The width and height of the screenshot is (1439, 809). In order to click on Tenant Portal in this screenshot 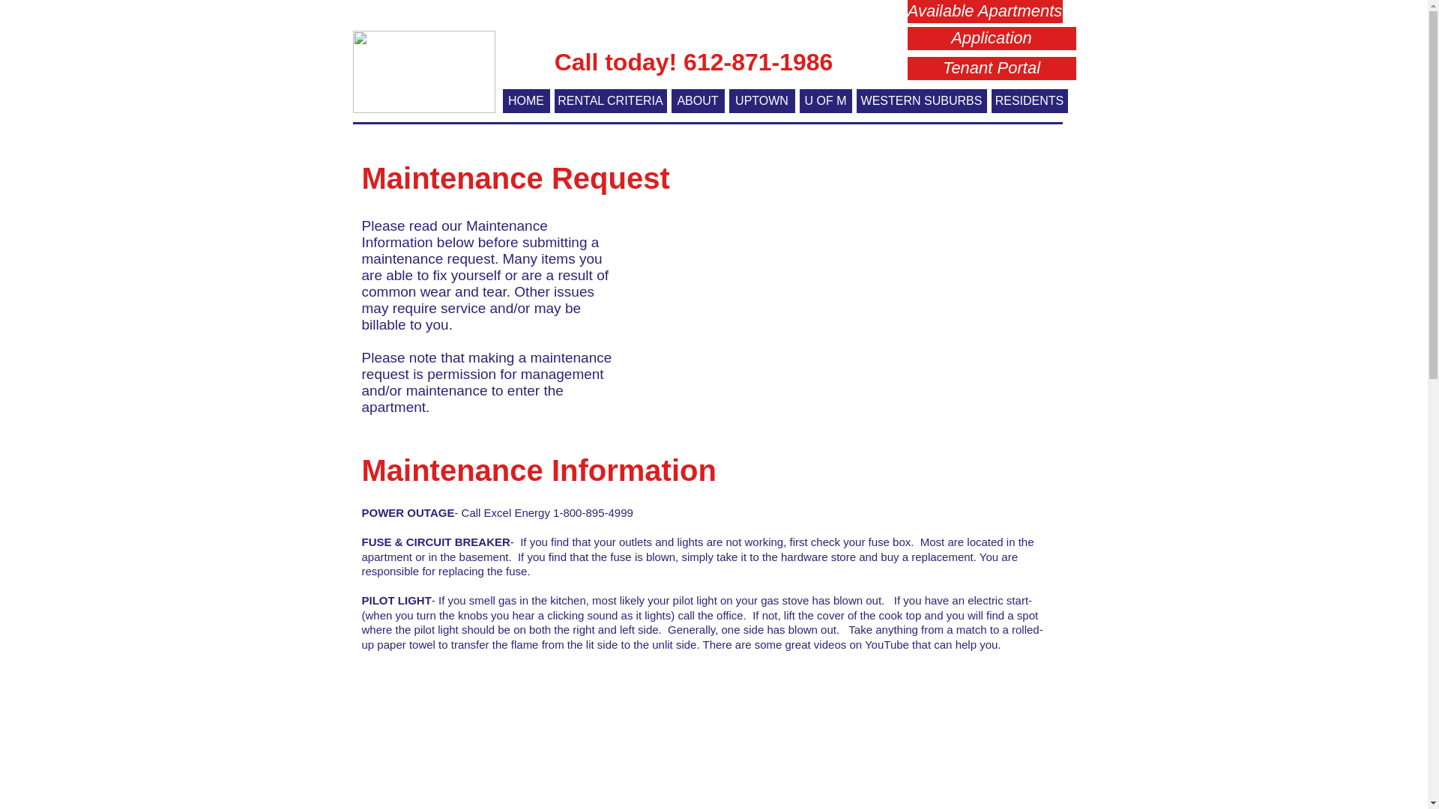, I will do `click(991, 67)`.